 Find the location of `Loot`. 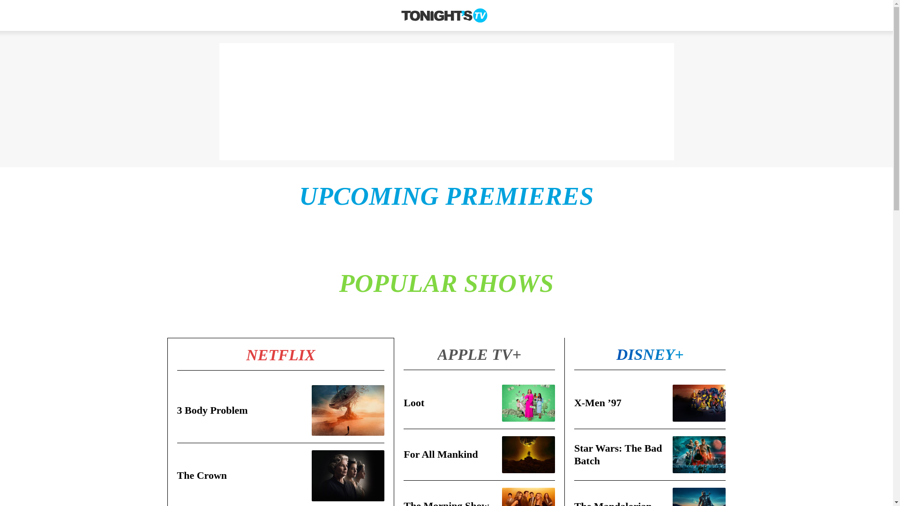

Loot is located at coordinates (529, 403).